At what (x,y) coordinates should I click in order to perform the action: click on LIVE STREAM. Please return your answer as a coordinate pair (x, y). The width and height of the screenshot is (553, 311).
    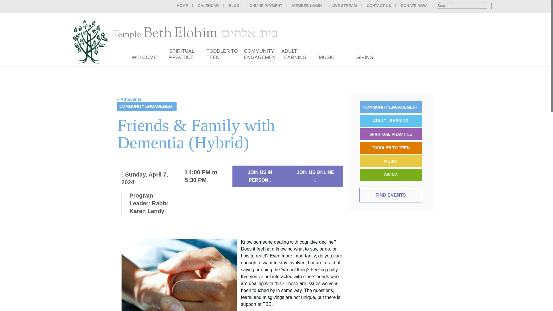
    Looking at the image, I should click on (344, 6).